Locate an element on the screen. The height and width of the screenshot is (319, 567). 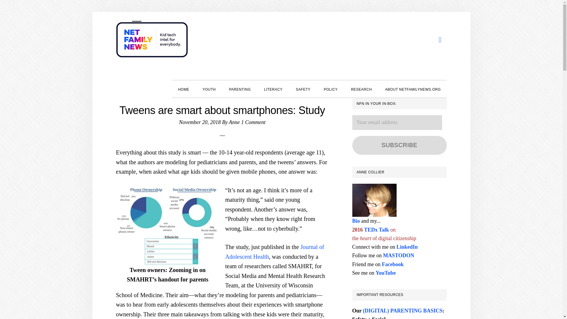
RESEARCH is located at coordinates (361, 89).